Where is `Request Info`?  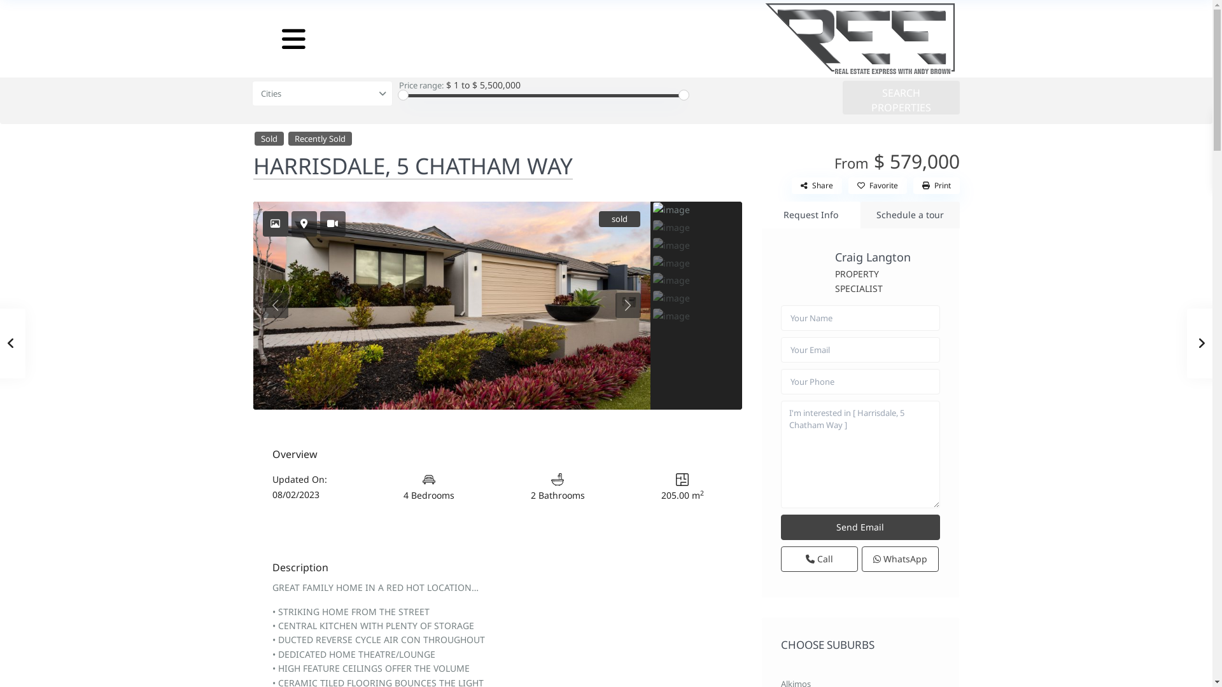
Request Info is located at coordinates (811, 215).